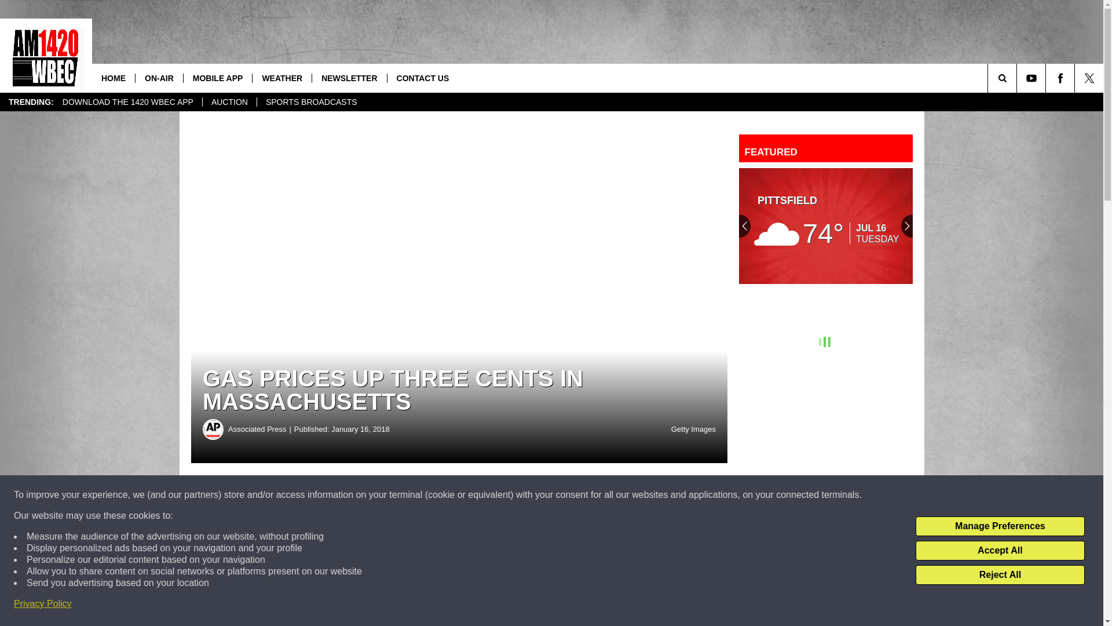 Image resolution: width=1112 pixels, height=626 pixels. I want to click on AUCTION, so click(229, 102).